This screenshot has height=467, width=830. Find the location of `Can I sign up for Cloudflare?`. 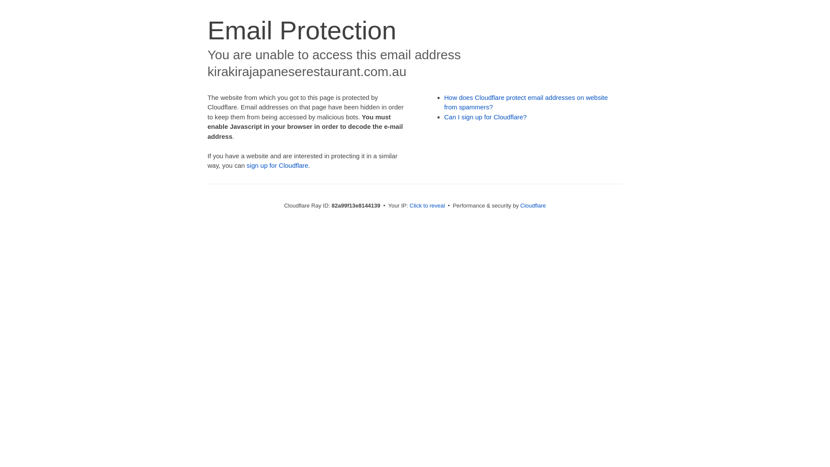

Can I sign up for Cloudflare? is located at coordinates (486, 117).